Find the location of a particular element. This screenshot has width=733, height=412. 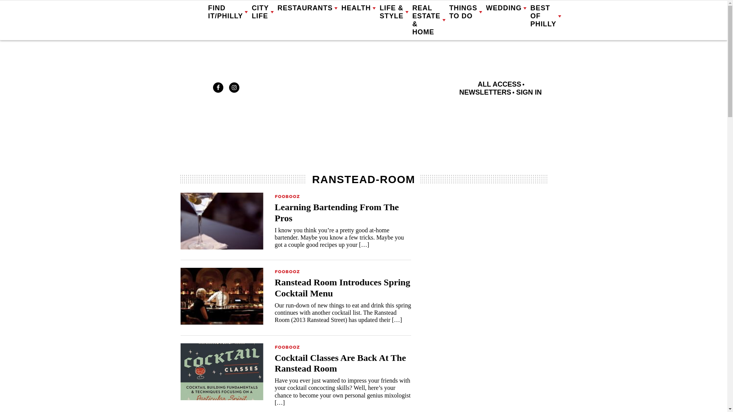

BEST OF PHILLY is located at coordinates (546, 16).